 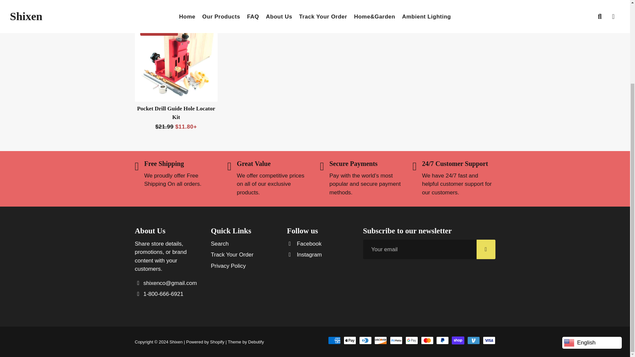 What do you see at coordinates (489, 340) in the screenshot?
I see `Visa` at bounding box center [489, 340].